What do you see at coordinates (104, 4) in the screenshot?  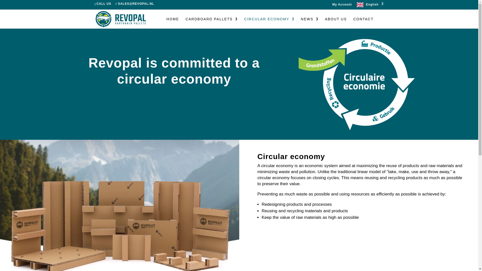 I see `CALL US` at bounding box center [104, 4].